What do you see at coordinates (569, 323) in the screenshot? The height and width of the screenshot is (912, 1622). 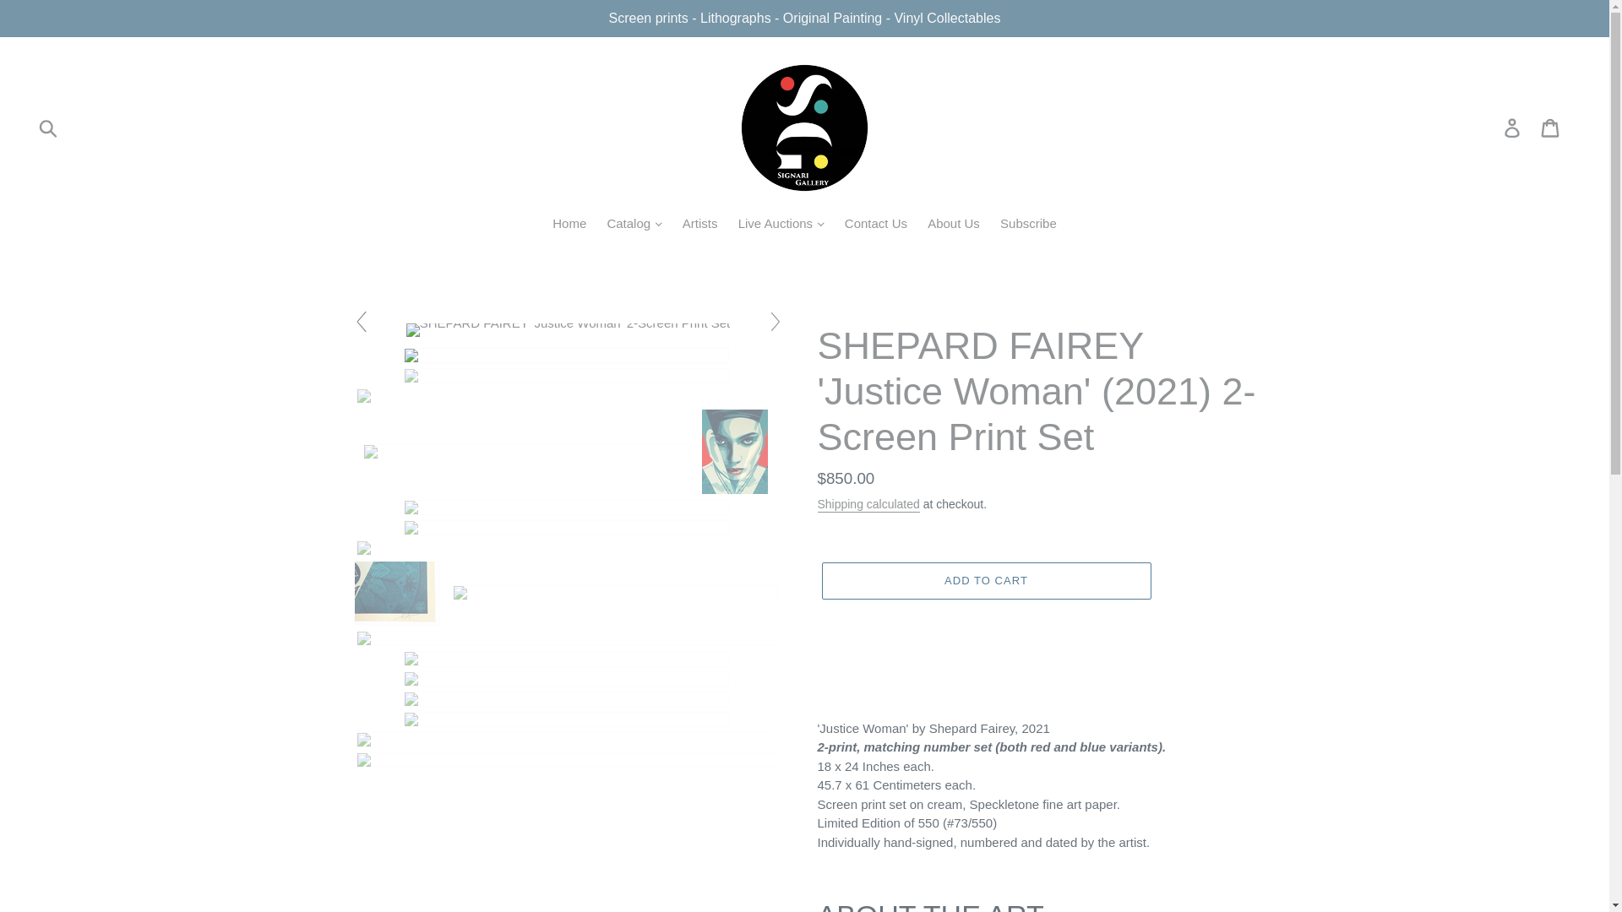 I see `SHEPARD FAIREY 'Justice Woman' 2-Screen Print Set` at bounding box center [569, 323].